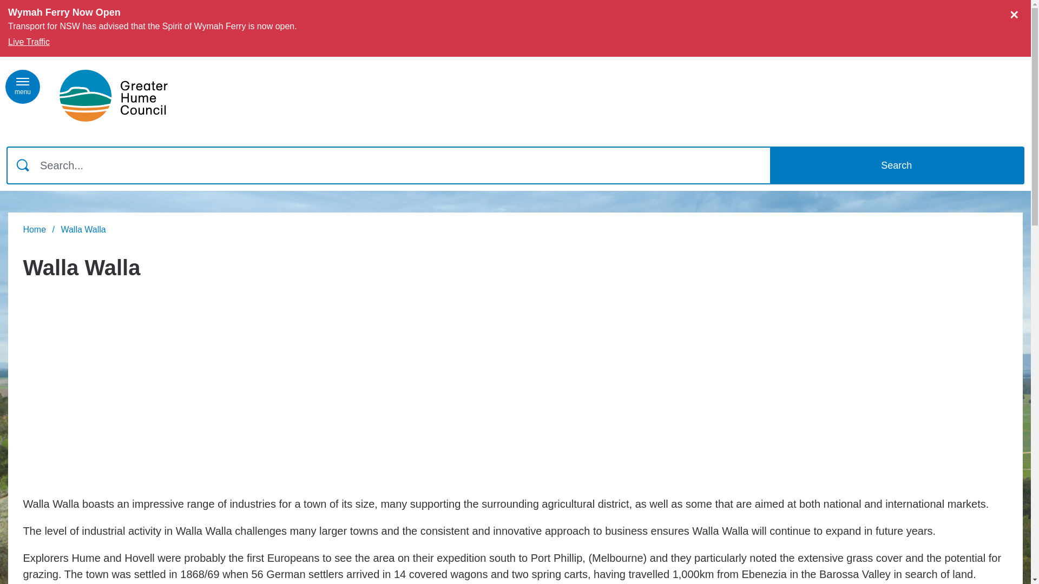  What do you see at coordinates (35, 41) in the screenshot?
I see `Live Traffic` at bounding box center [35, 41].